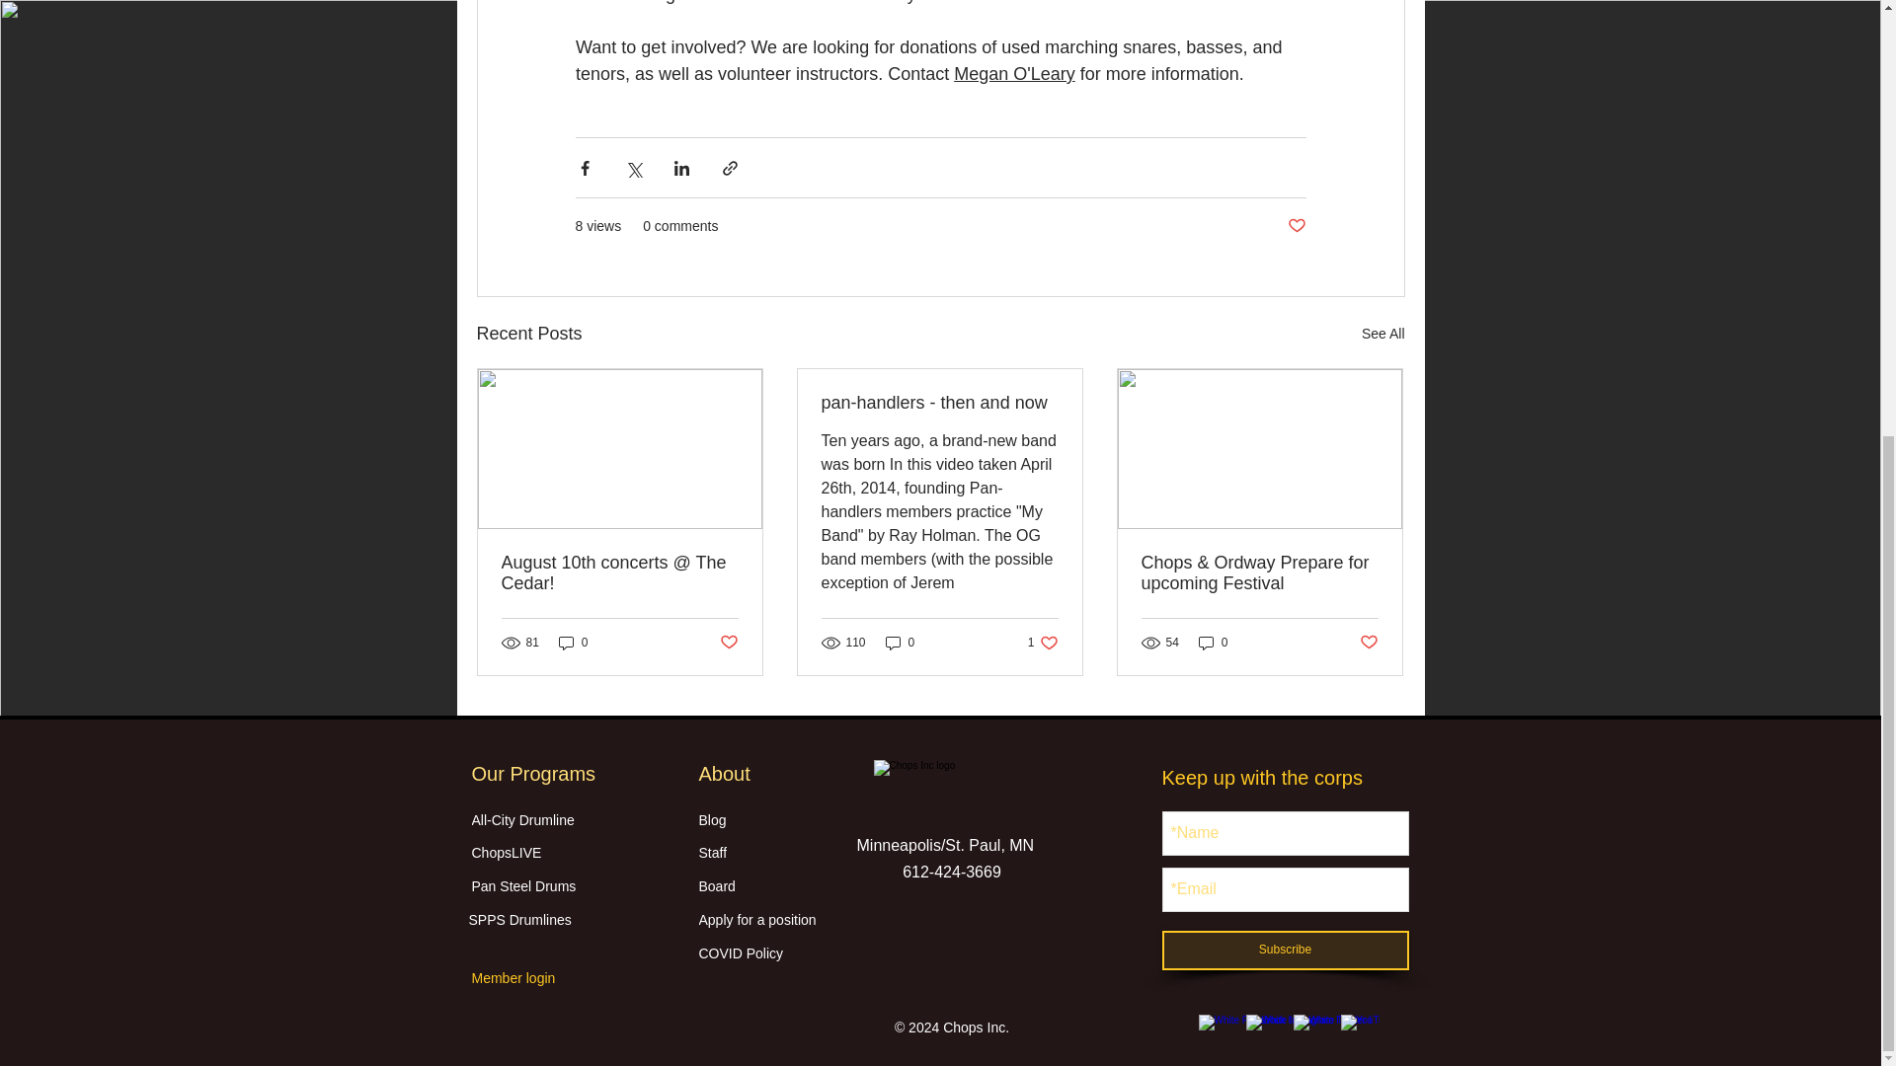 The image size is (1896, 1066). I want to click on Post not marked as liked, so click(1382, 334).